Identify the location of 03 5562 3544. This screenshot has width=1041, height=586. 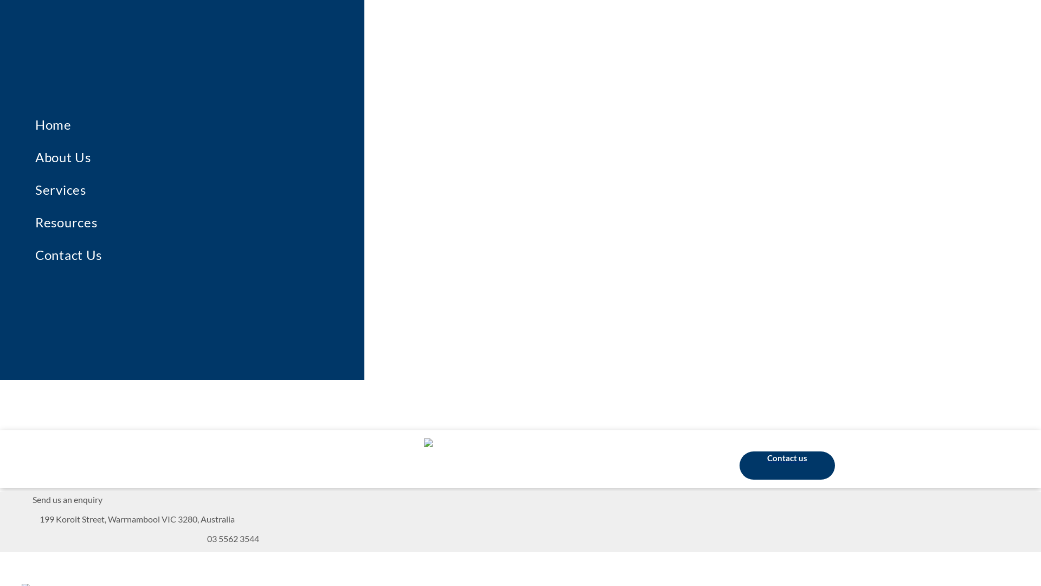
(233, 538).